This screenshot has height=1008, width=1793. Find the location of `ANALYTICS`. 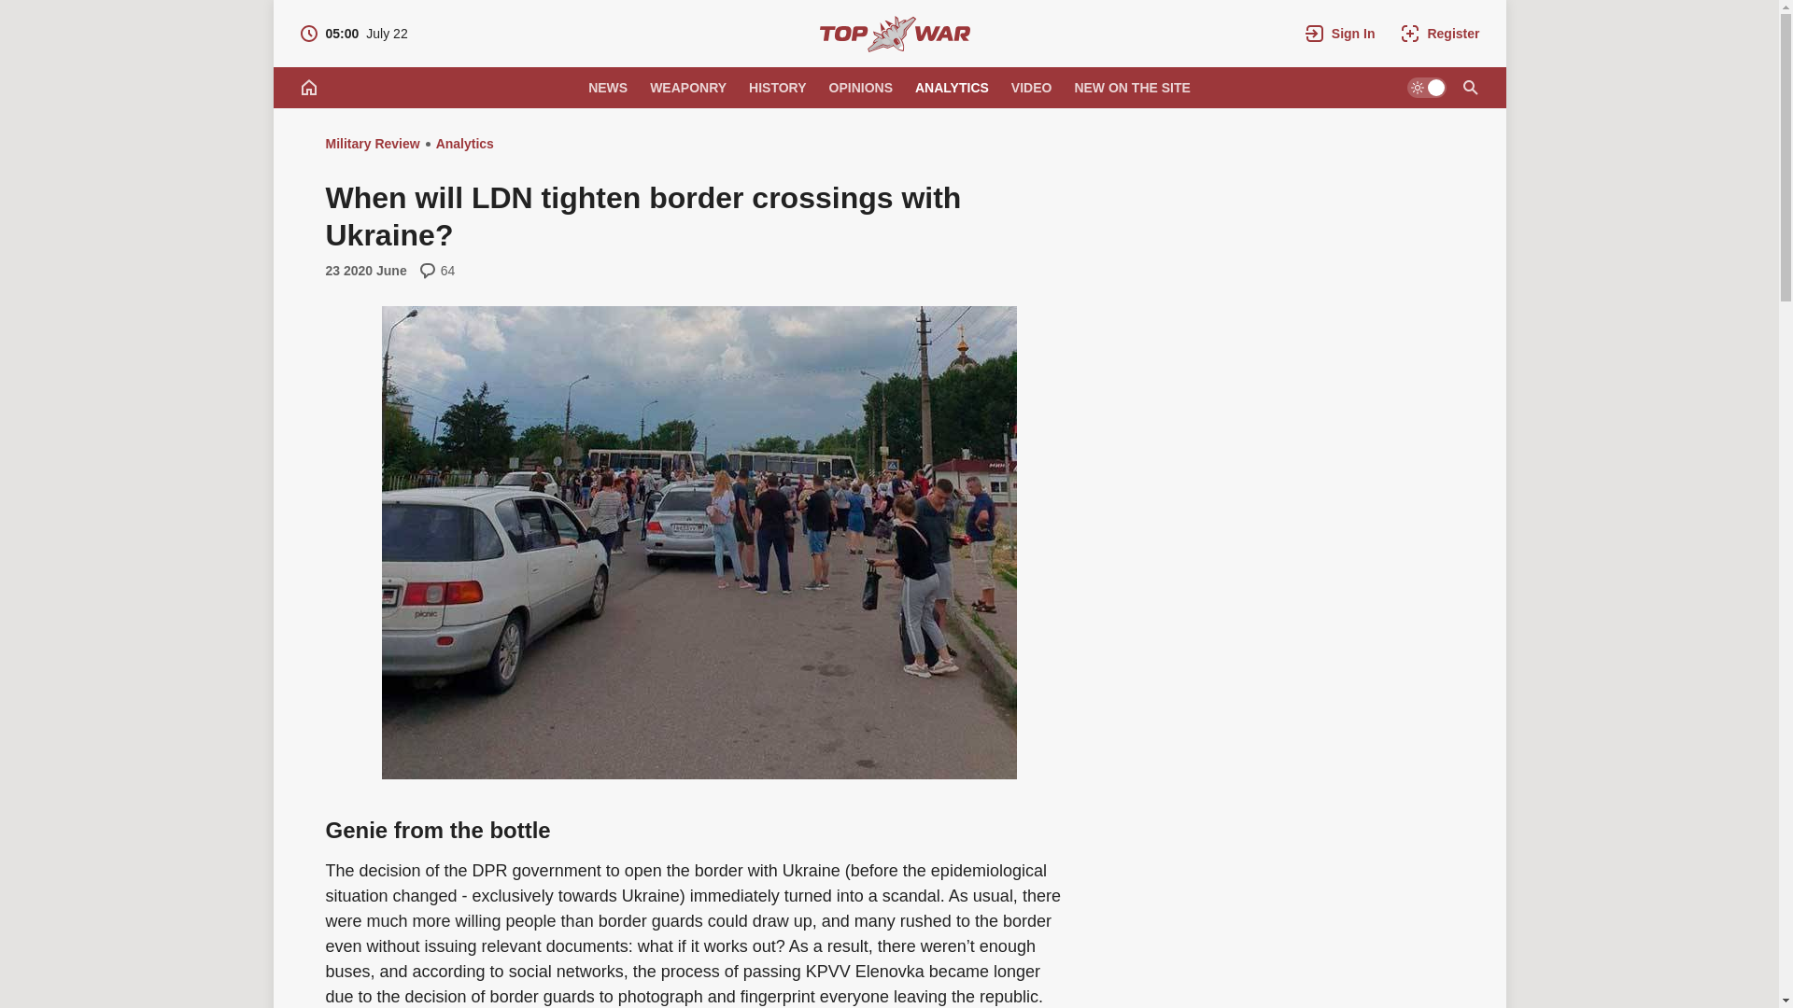

ANALYTICS is located at coordinates (353, 34).